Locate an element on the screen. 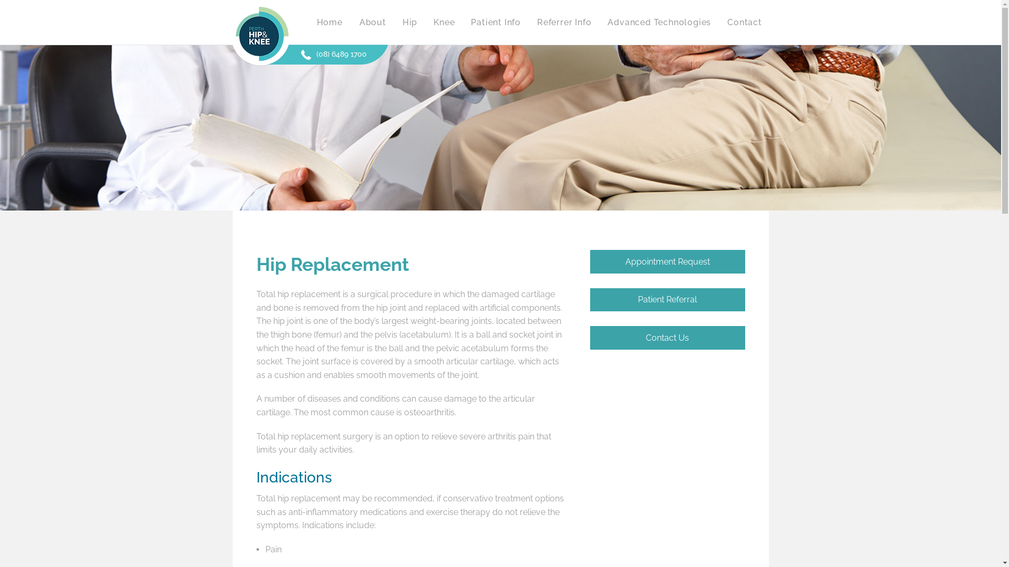  Makoplasty is located at coordinates (659, 81).